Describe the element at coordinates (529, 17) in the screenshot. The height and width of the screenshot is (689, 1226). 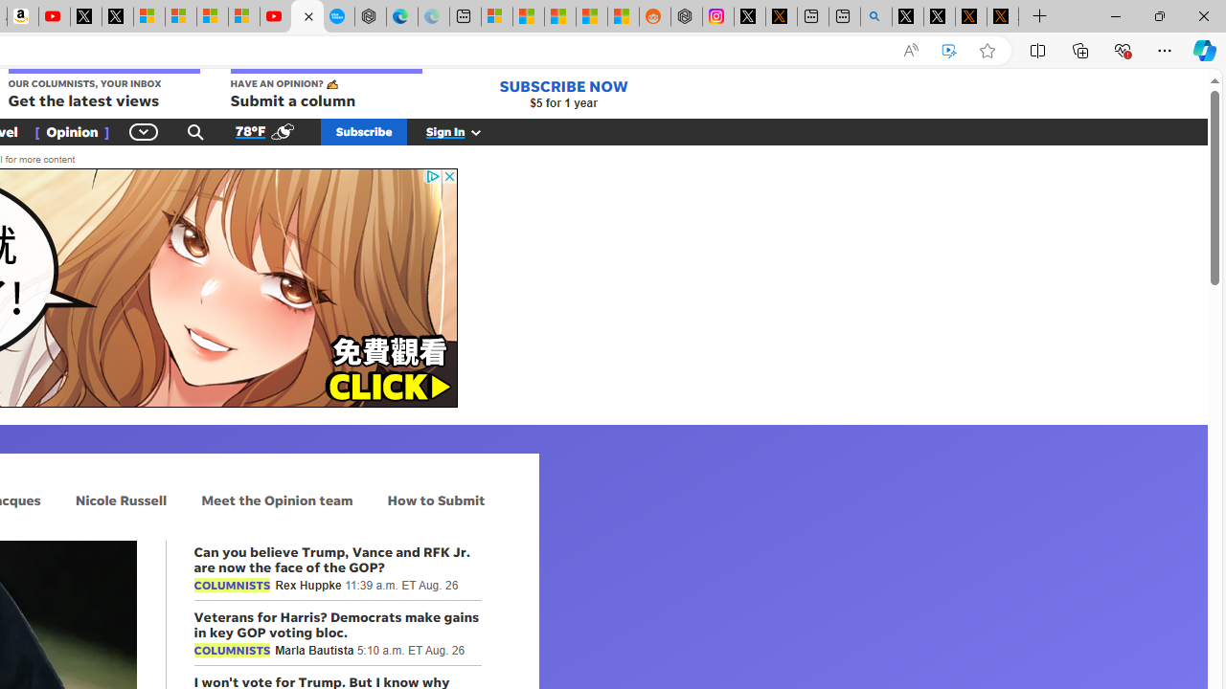
I see `Shanghai, China weather forecast | Microsoft Weather` at that location.